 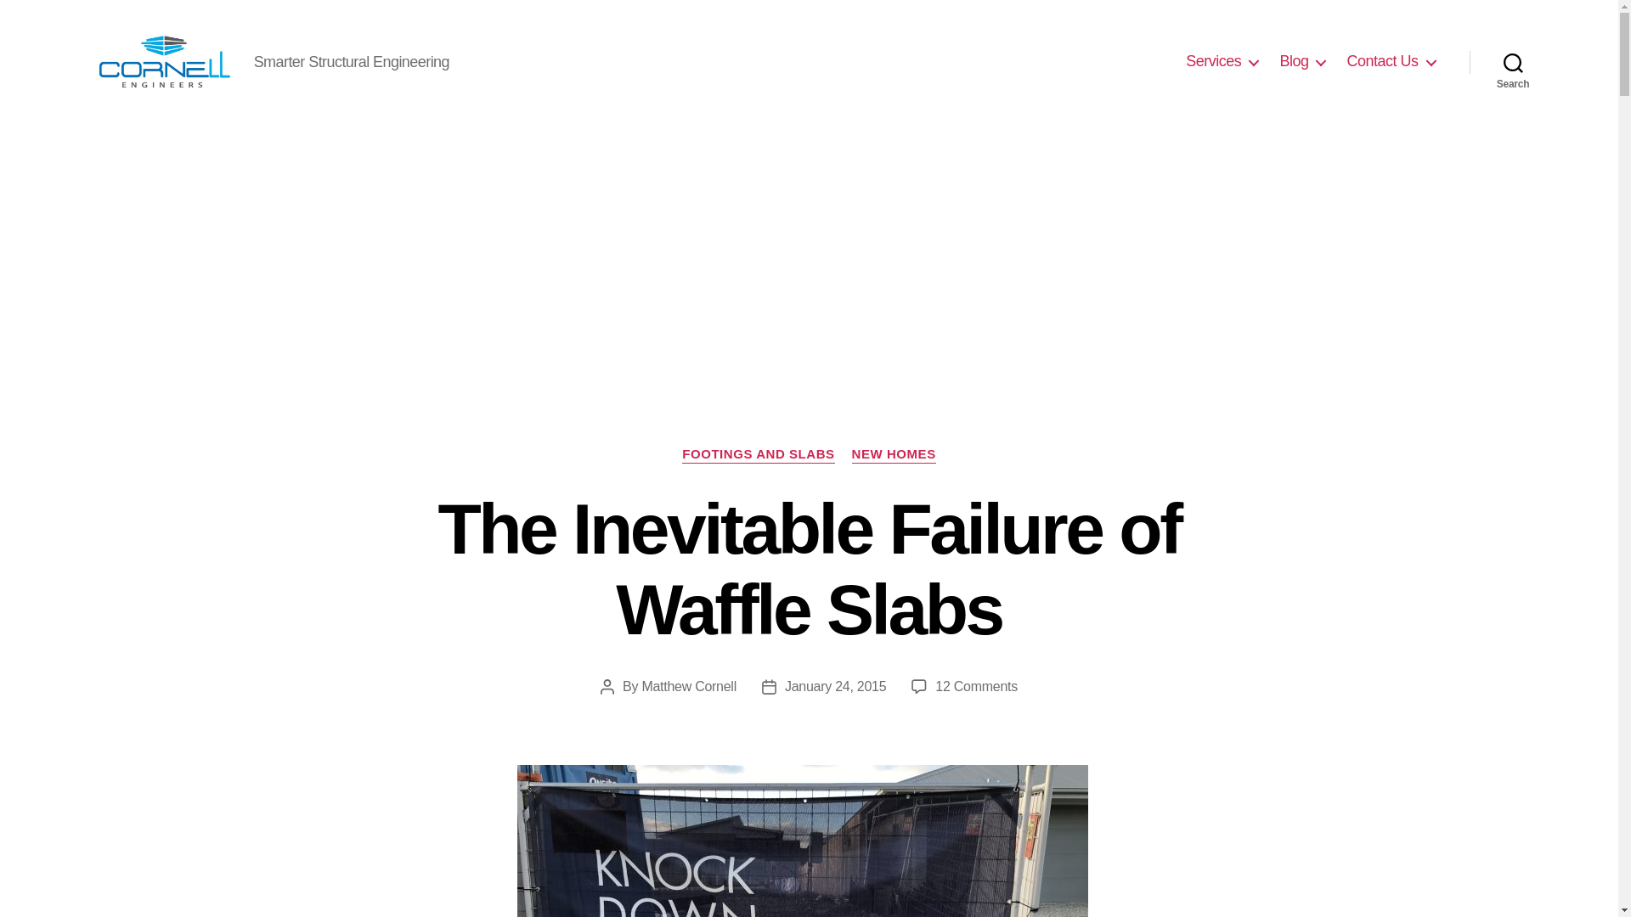 What do you see at coordinates (689, 686) in the screenshot?
I see `Matthew Cornell` at bounding box center [689, 686].